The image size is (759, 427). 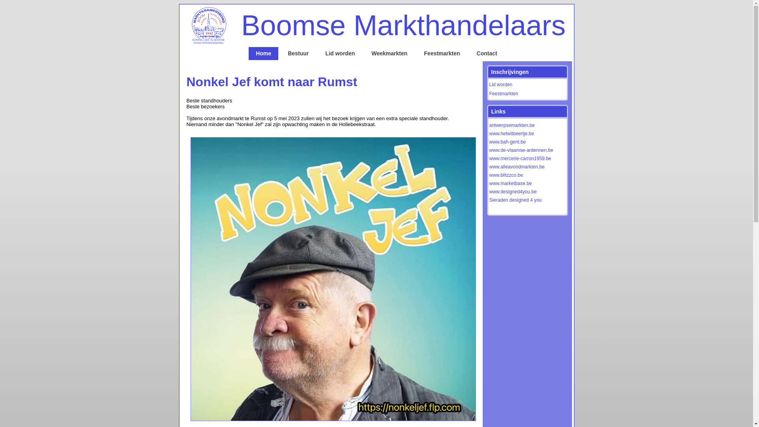 I want to click on www.de-vlaamse-ardennen.be, so click(x=521, y=150).